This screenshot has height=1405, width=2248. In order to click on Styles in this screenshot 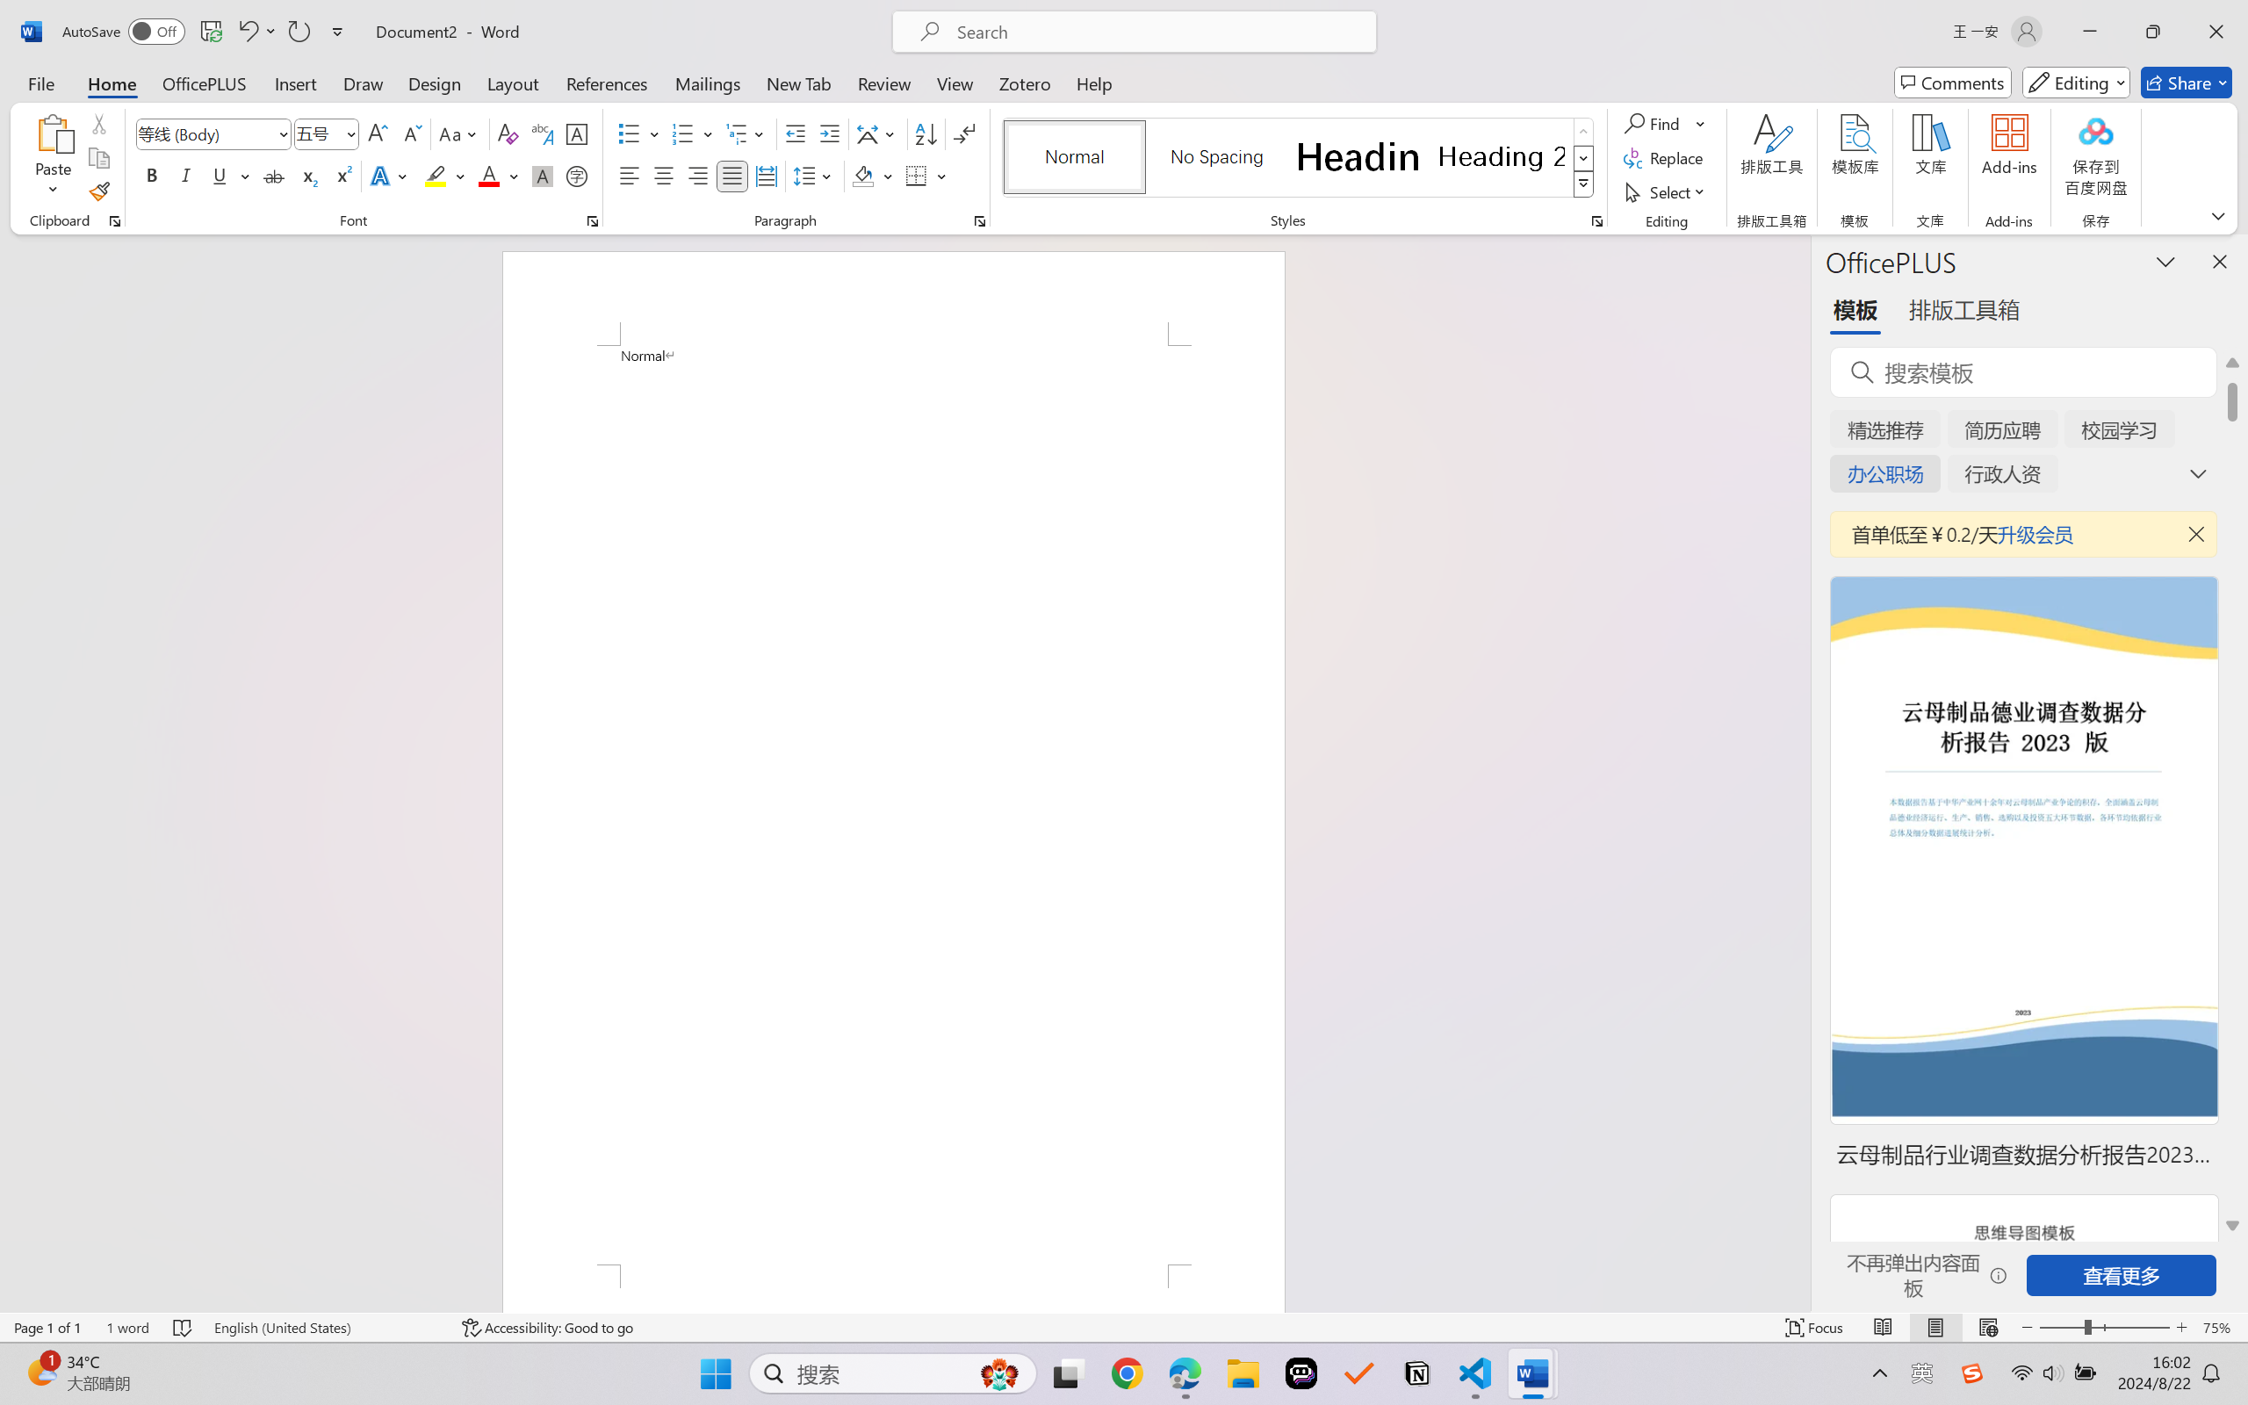, I will do `click(1584, 184)`.